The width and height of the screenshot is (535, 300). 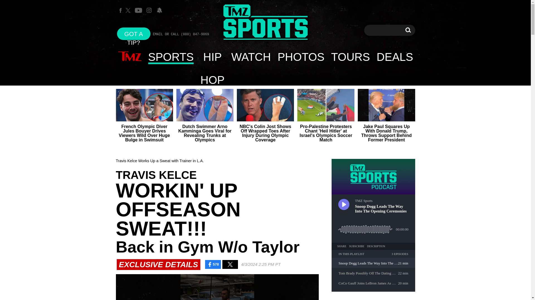 What do you see at coordinates (171, 57) in the screenshot?
I see `SPORTS` at bounding box center [171, 57].